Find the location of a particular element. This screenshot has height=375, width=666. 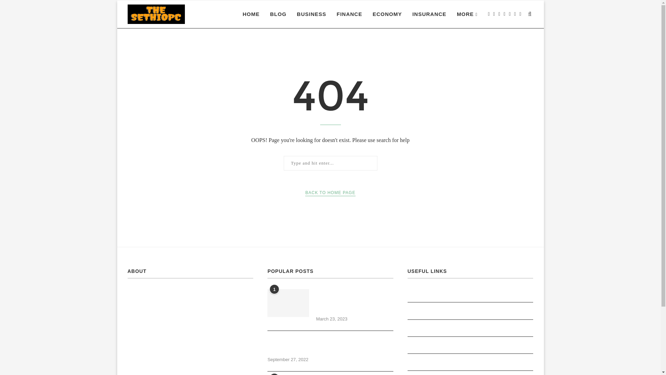

FINANCE is located at coordinates (349, 14).